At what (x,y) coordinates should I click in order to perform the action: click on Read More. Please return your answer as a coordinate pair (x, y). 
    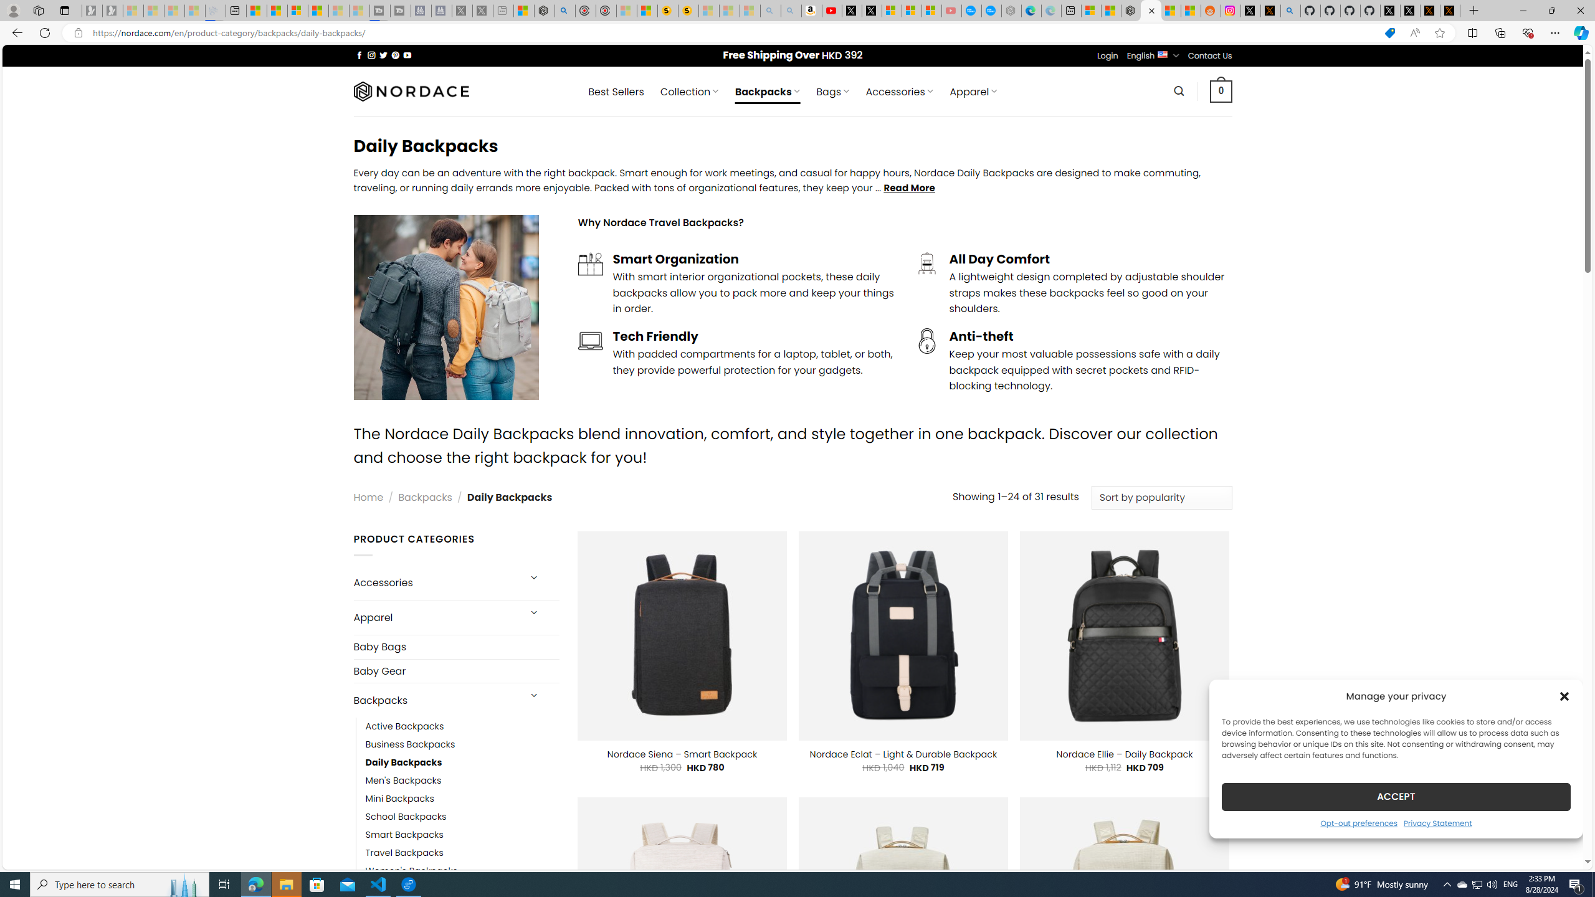
    Looking at the image, I should click on (909, 187).